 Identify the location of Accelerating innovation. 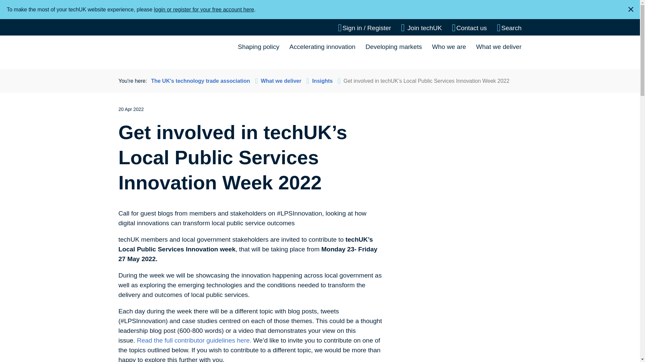
(322, 47).